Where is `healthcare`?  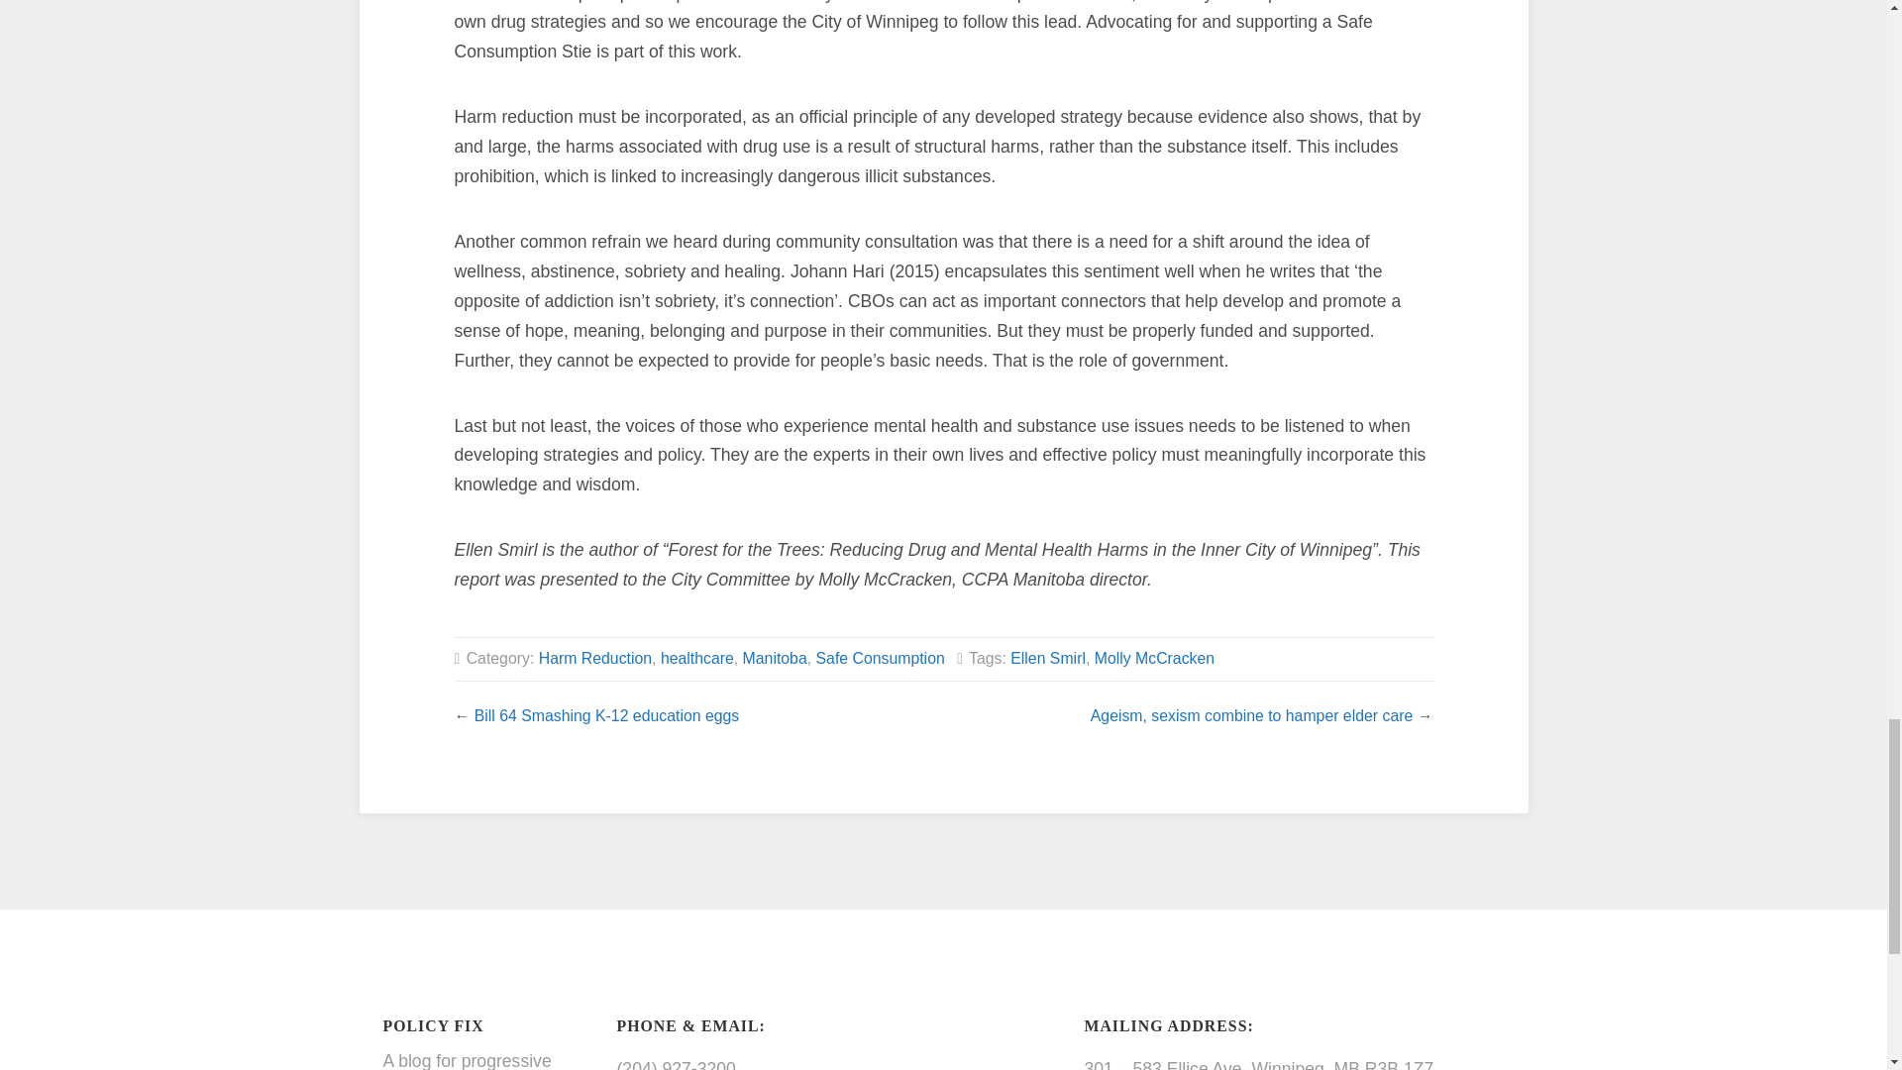
healthcare is located at coordinates (697, 658).